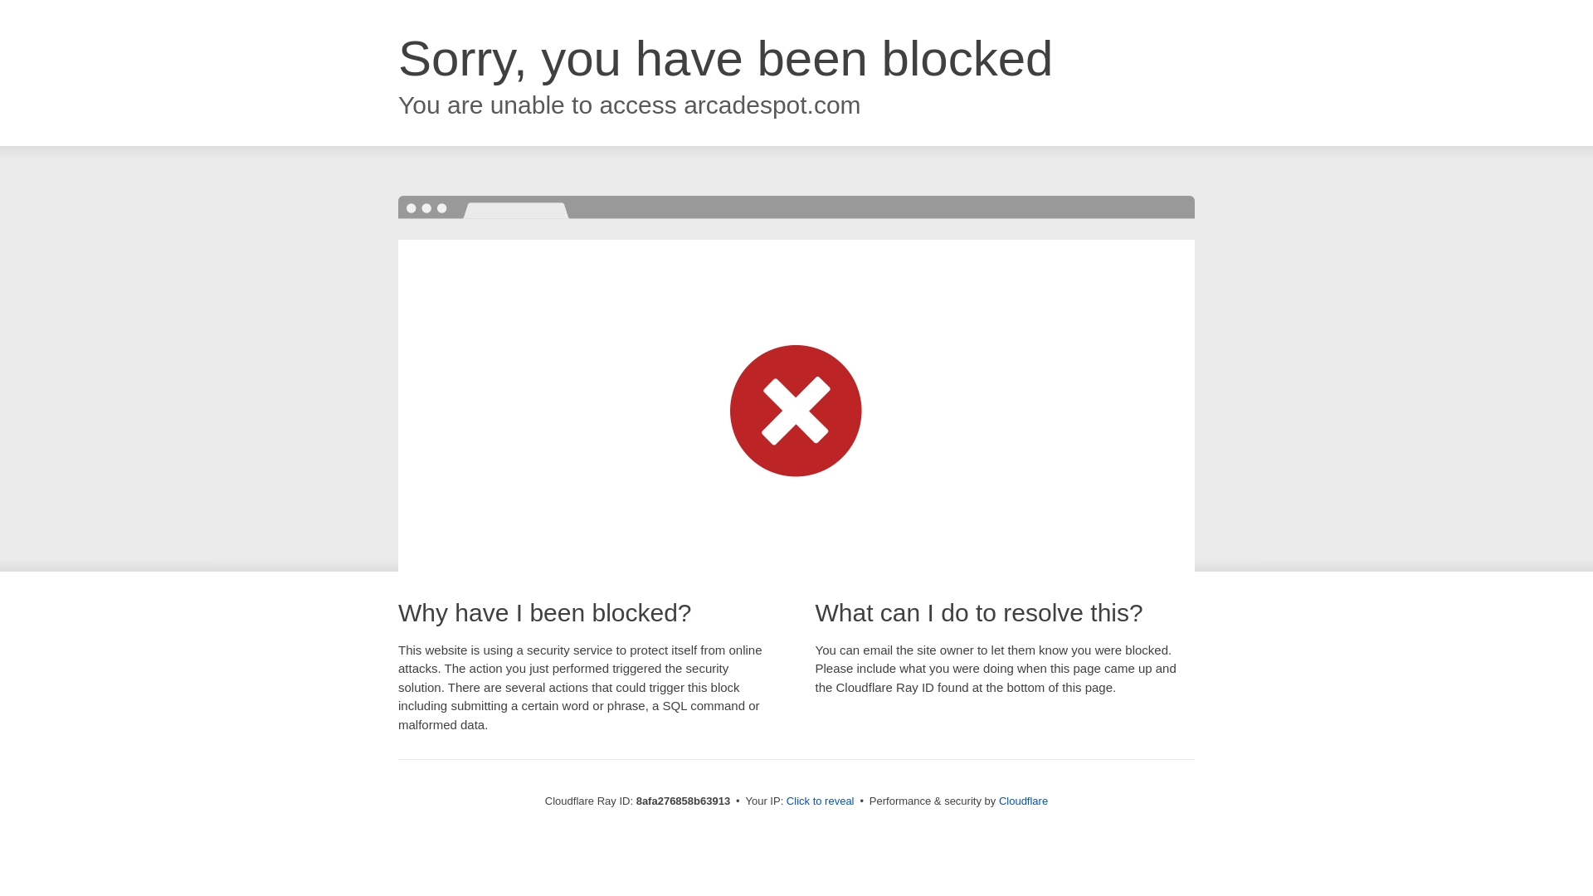 Image resolution: width=1593 pixels, height=896 pixels. What do you see at coordinates (820, 801) in the screenshot?
I see `Click to reveal` at bounding box center [820, 801].